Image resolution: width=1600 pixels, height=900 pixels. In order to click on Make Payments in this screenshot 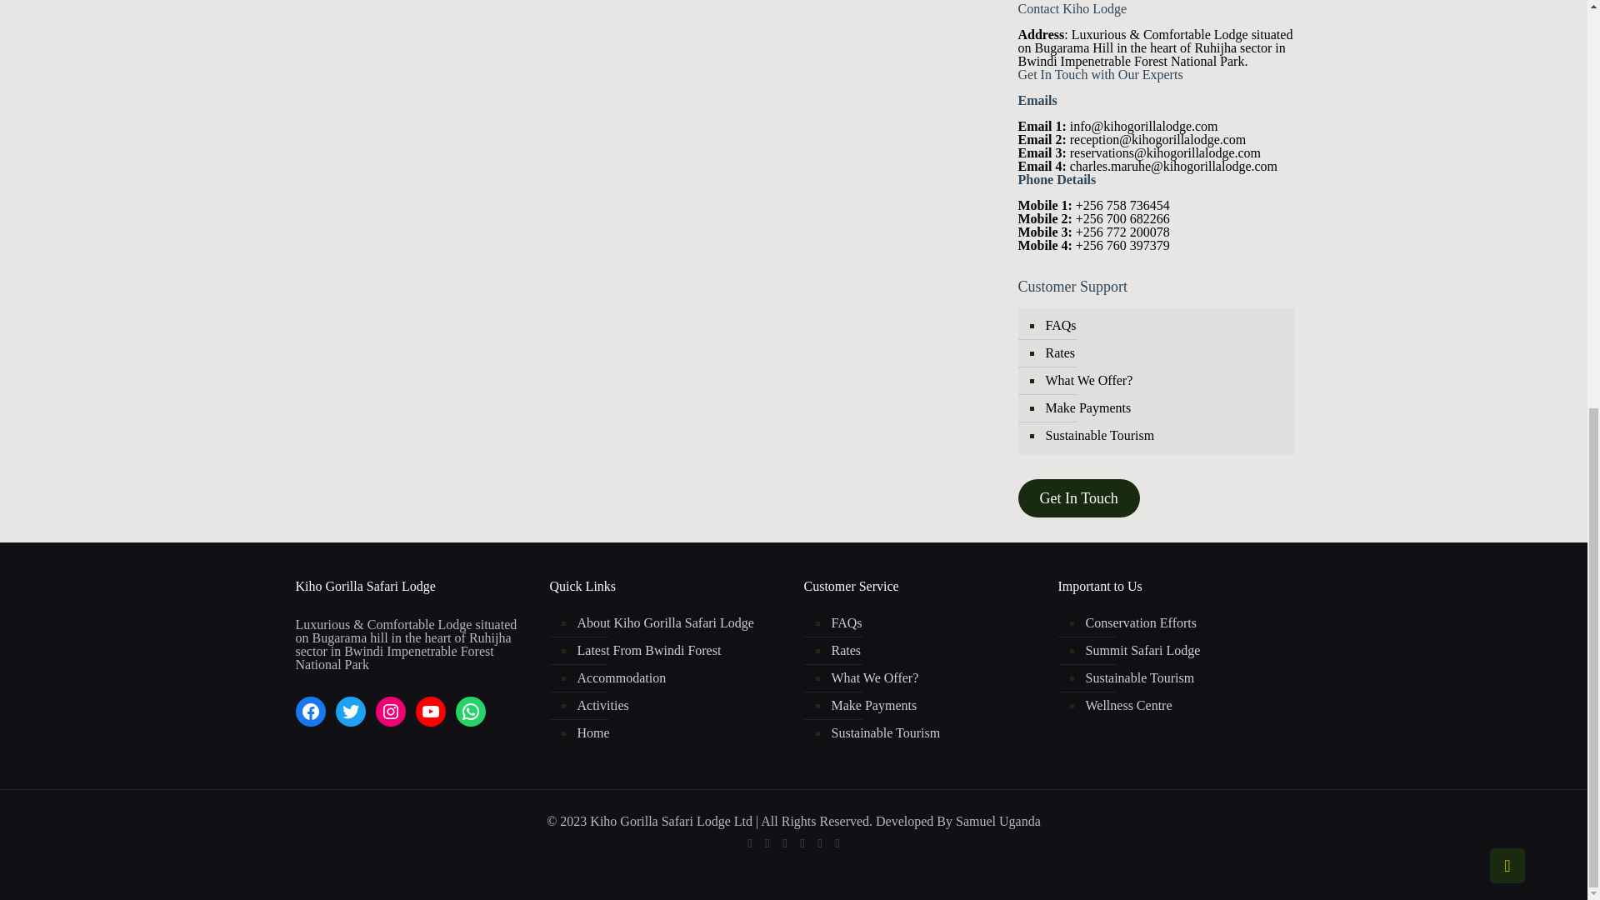, I will do `click(1164, 408)`.